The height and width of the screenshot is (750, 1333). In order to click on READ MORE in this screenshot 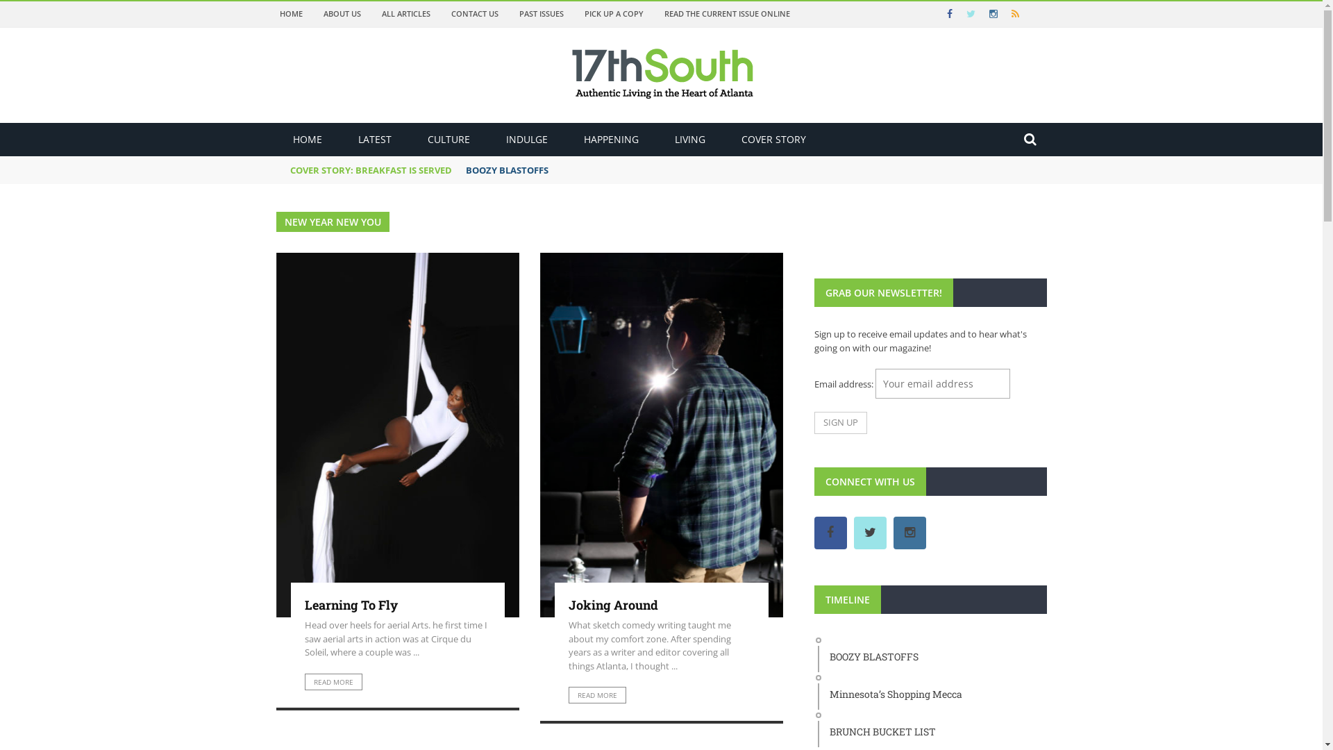, I will do `click(597, 695)`.